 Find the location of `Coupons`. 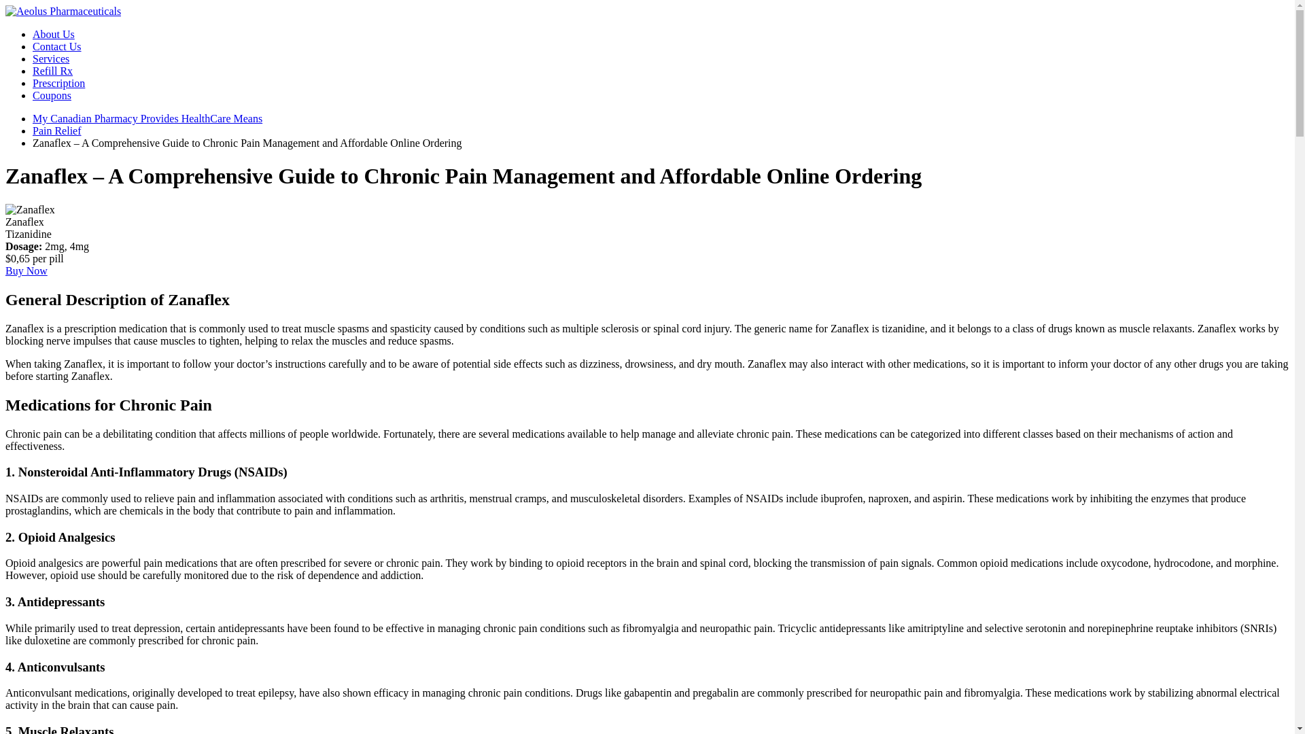

Coupons is located at coordinates (52, 95).